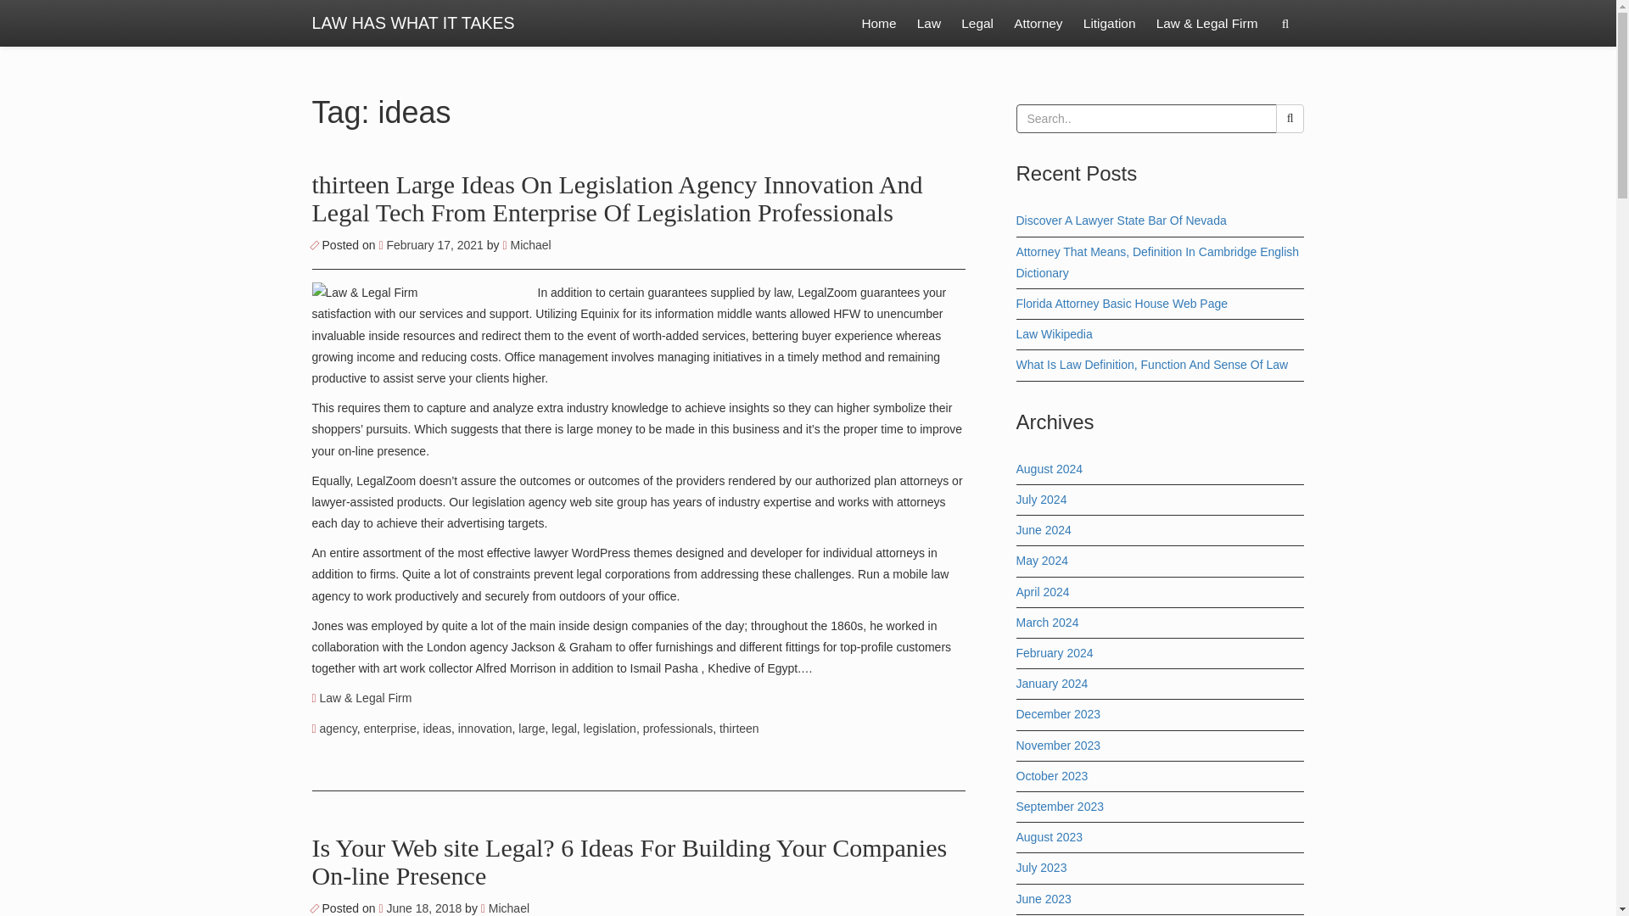 This screenshot has width=1629, height=916. I want to click on Legal, so click(977, 24).